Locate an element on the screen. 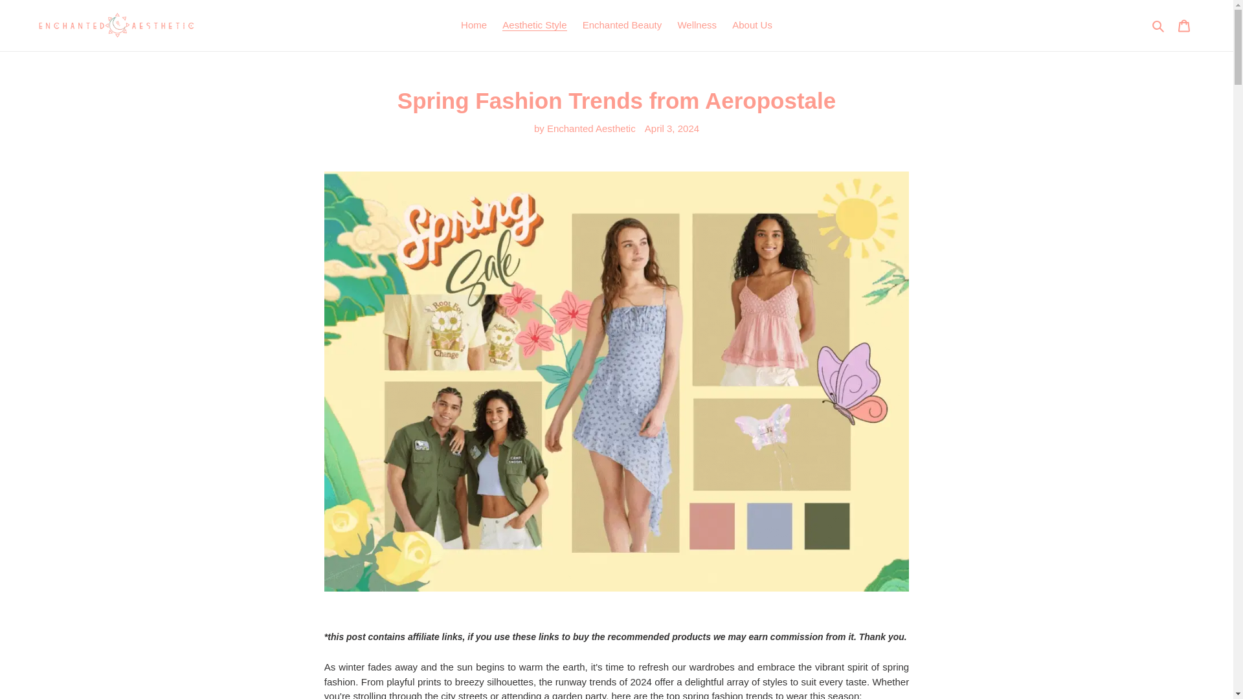 The width and height of the screenshot is (1243, 699). Search is located at coordinates (1159, 25).